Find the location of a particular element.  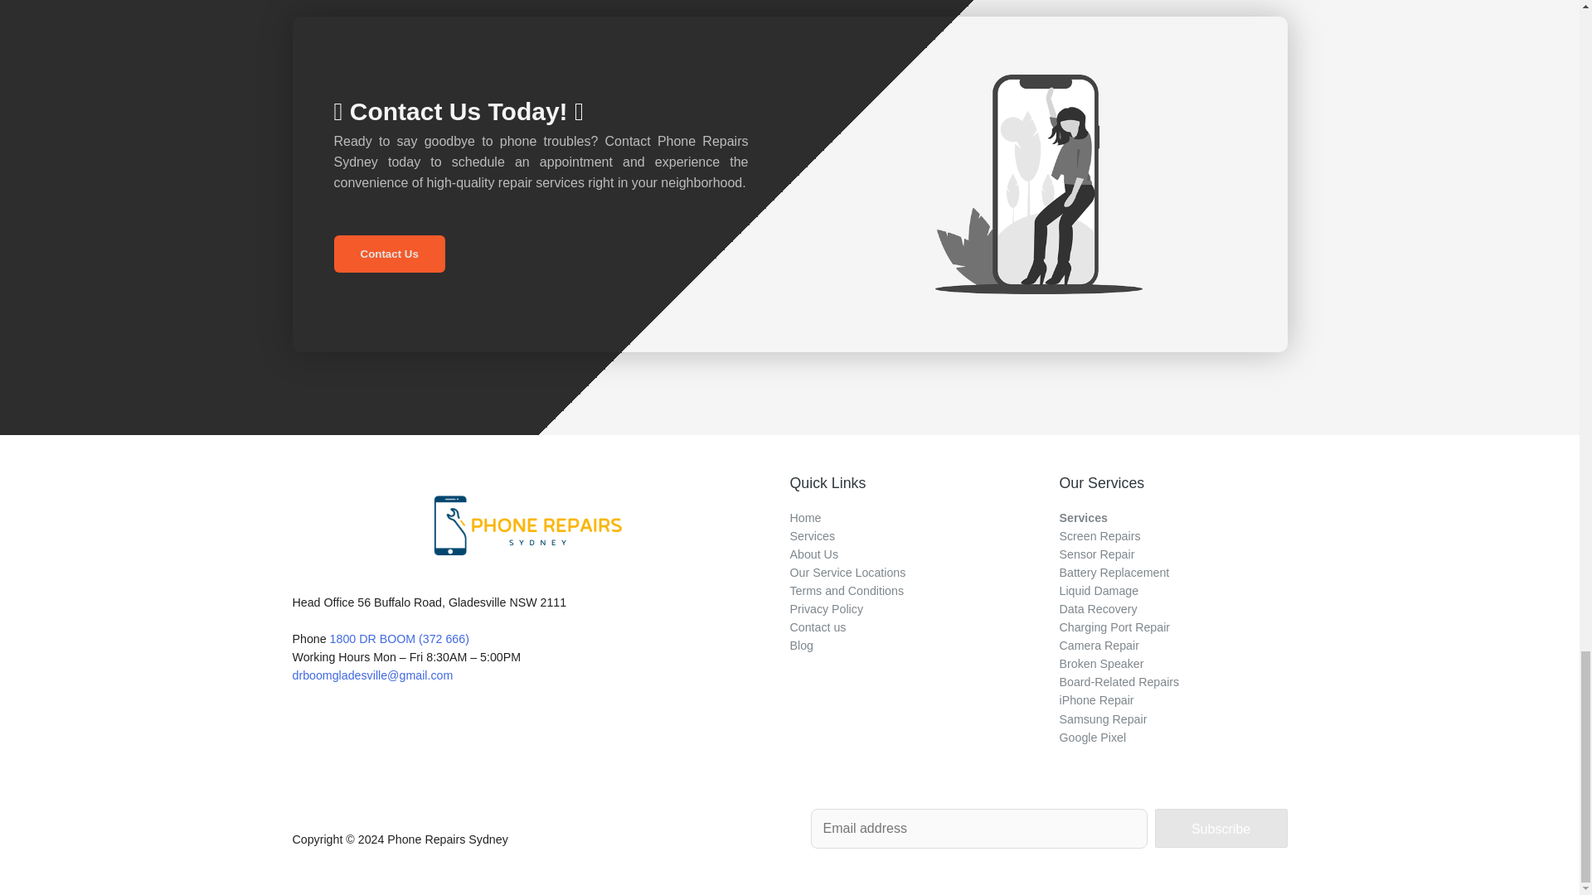

Contact Us is located at coordinates (388, 254).